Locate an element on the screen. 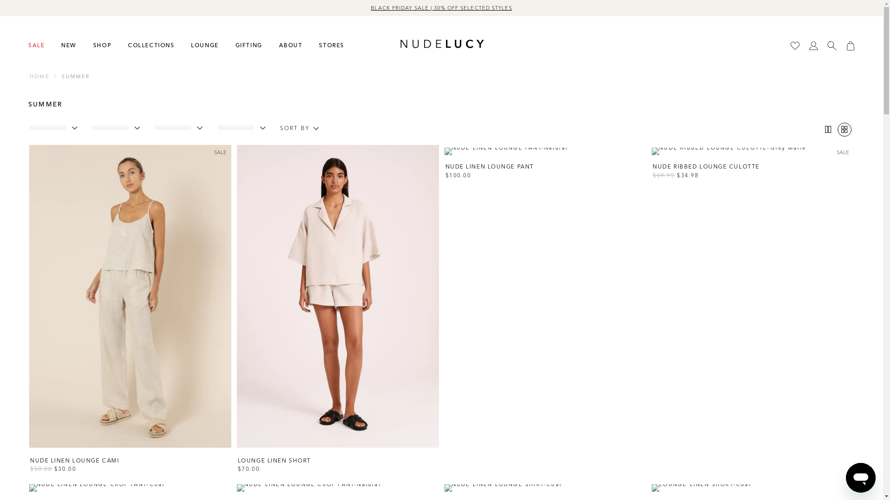 The height and width of the screenshot is (500, 890). NEW is located at coordinates (68, 44).